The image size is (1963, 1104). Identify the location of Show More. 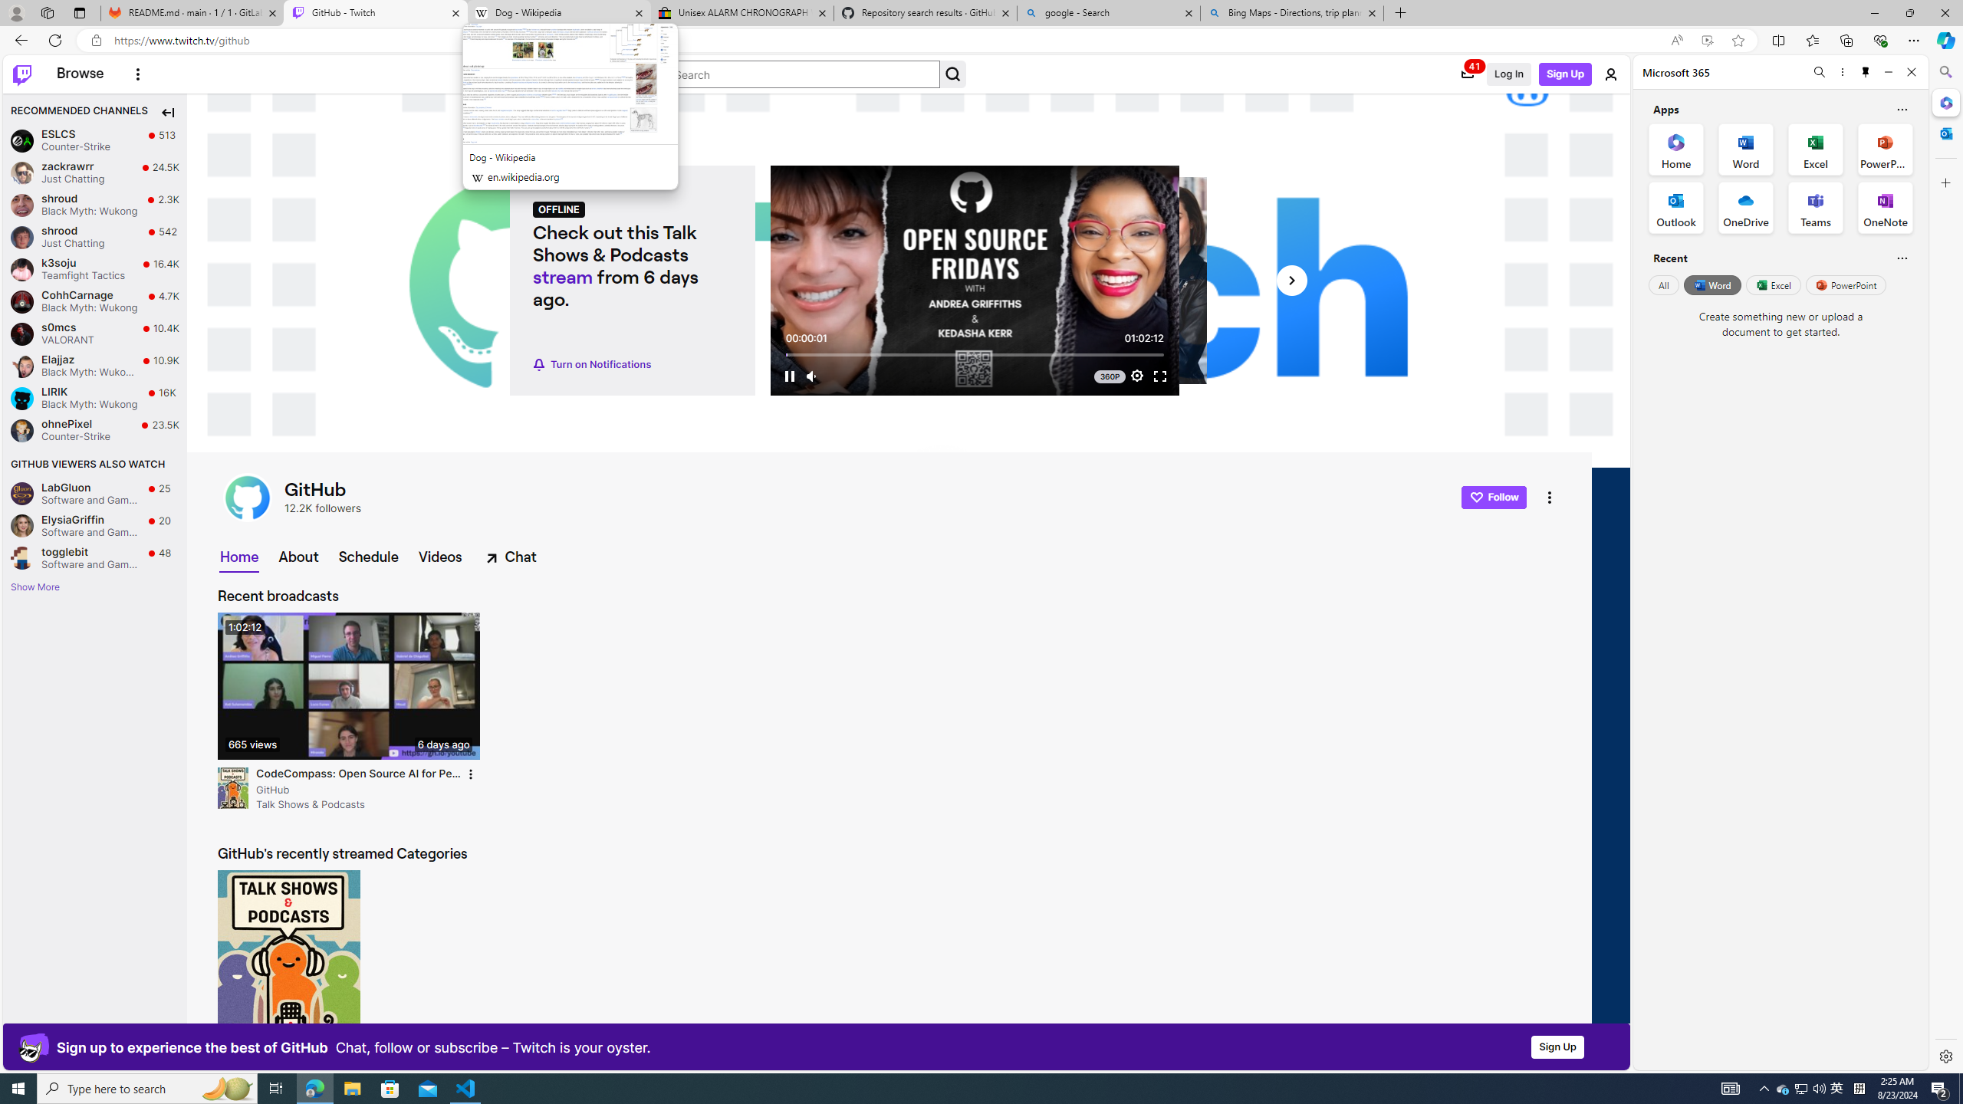
(34, 587).